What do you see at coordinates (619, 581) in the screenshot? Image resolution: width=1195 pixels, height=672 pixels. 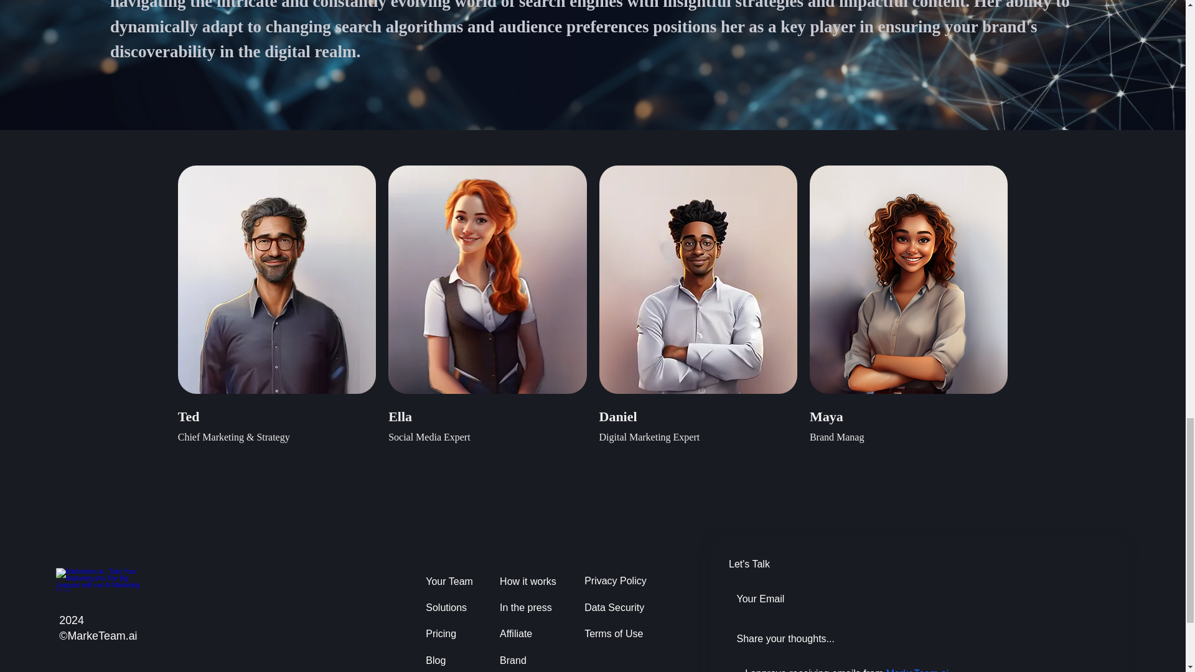 I see `Privacy Policy` at bounding box center [619, 581].